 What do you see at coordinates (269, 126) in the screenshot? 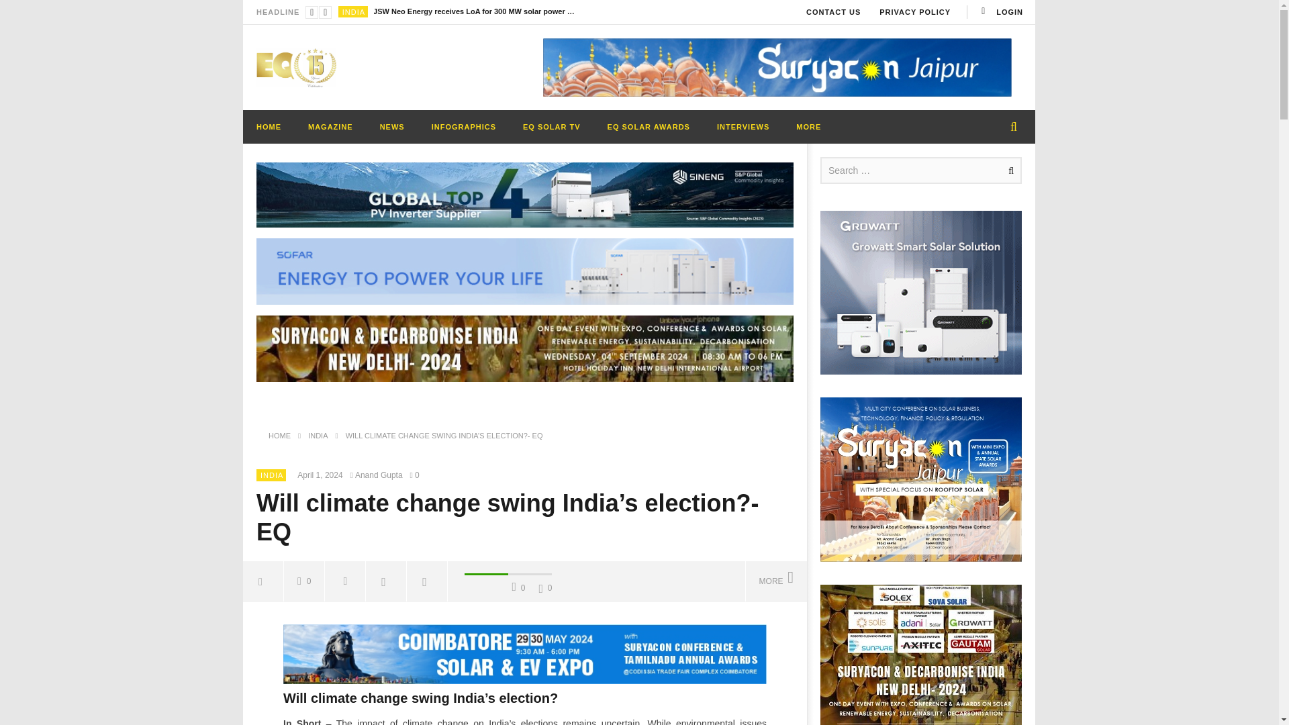
I see `HOME` at bounding box center [269, 126].